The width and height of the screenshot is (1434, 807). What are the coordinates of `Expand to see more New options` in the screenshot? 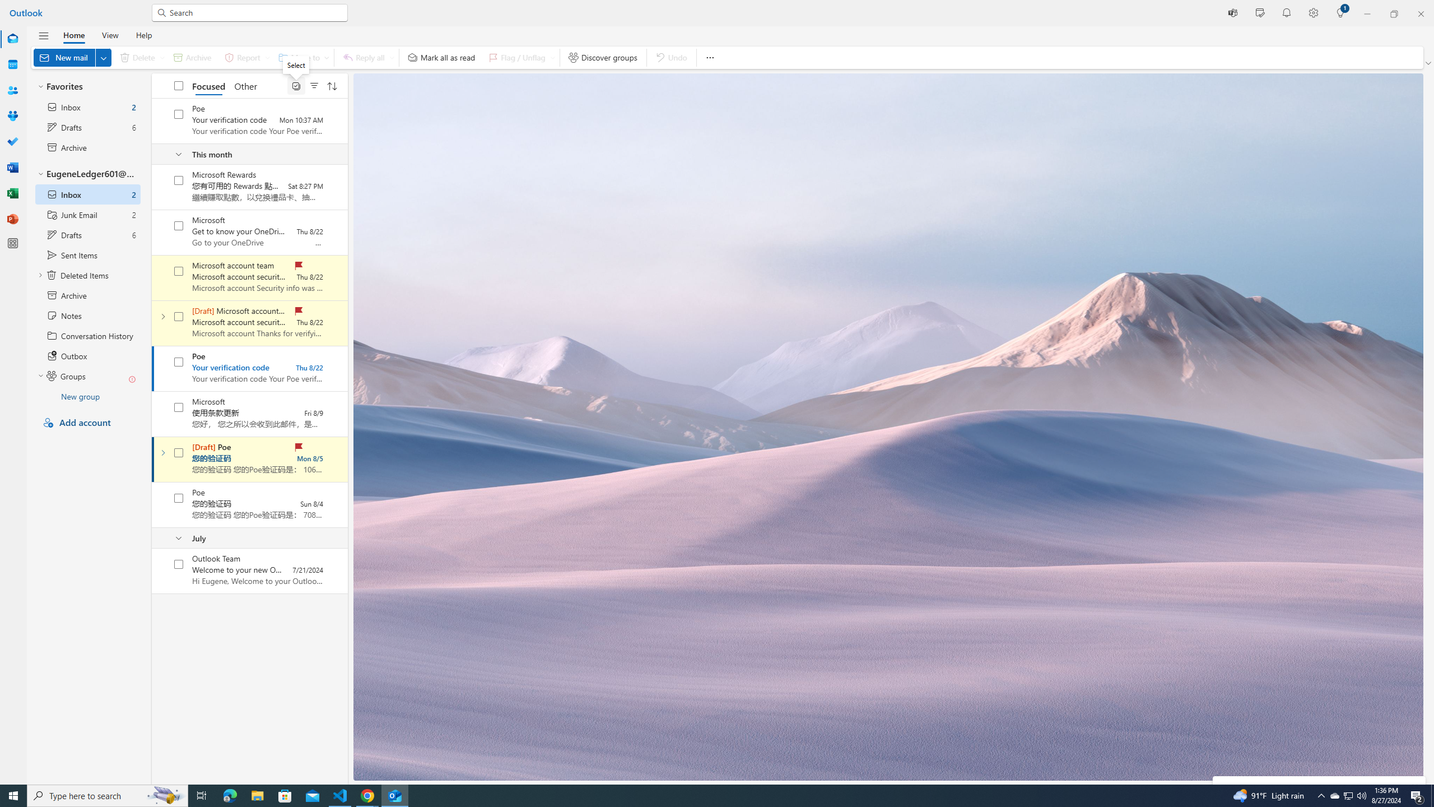 It's located at (103, 57).